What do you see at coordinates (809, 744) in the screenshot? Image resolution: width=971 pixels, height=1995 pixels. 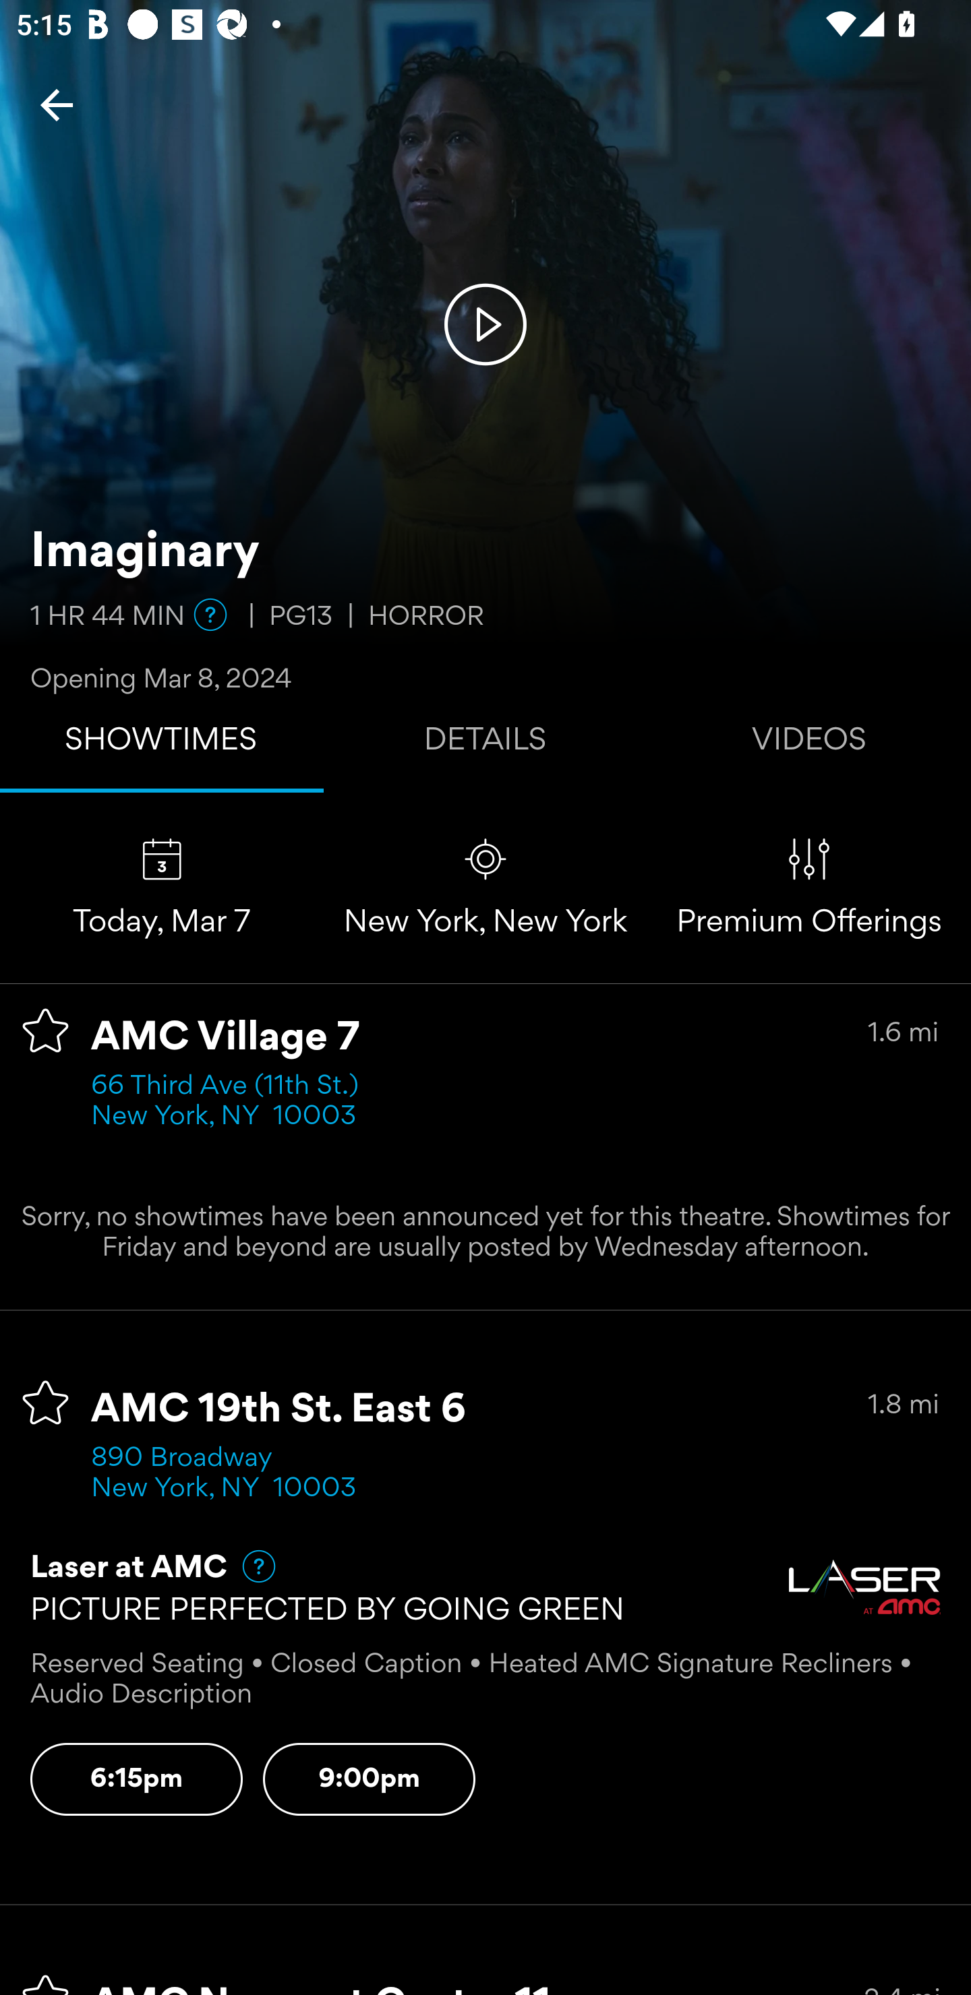 I see `VIDEOS
Tab 3 of 3` at bounding box center [809, 744].